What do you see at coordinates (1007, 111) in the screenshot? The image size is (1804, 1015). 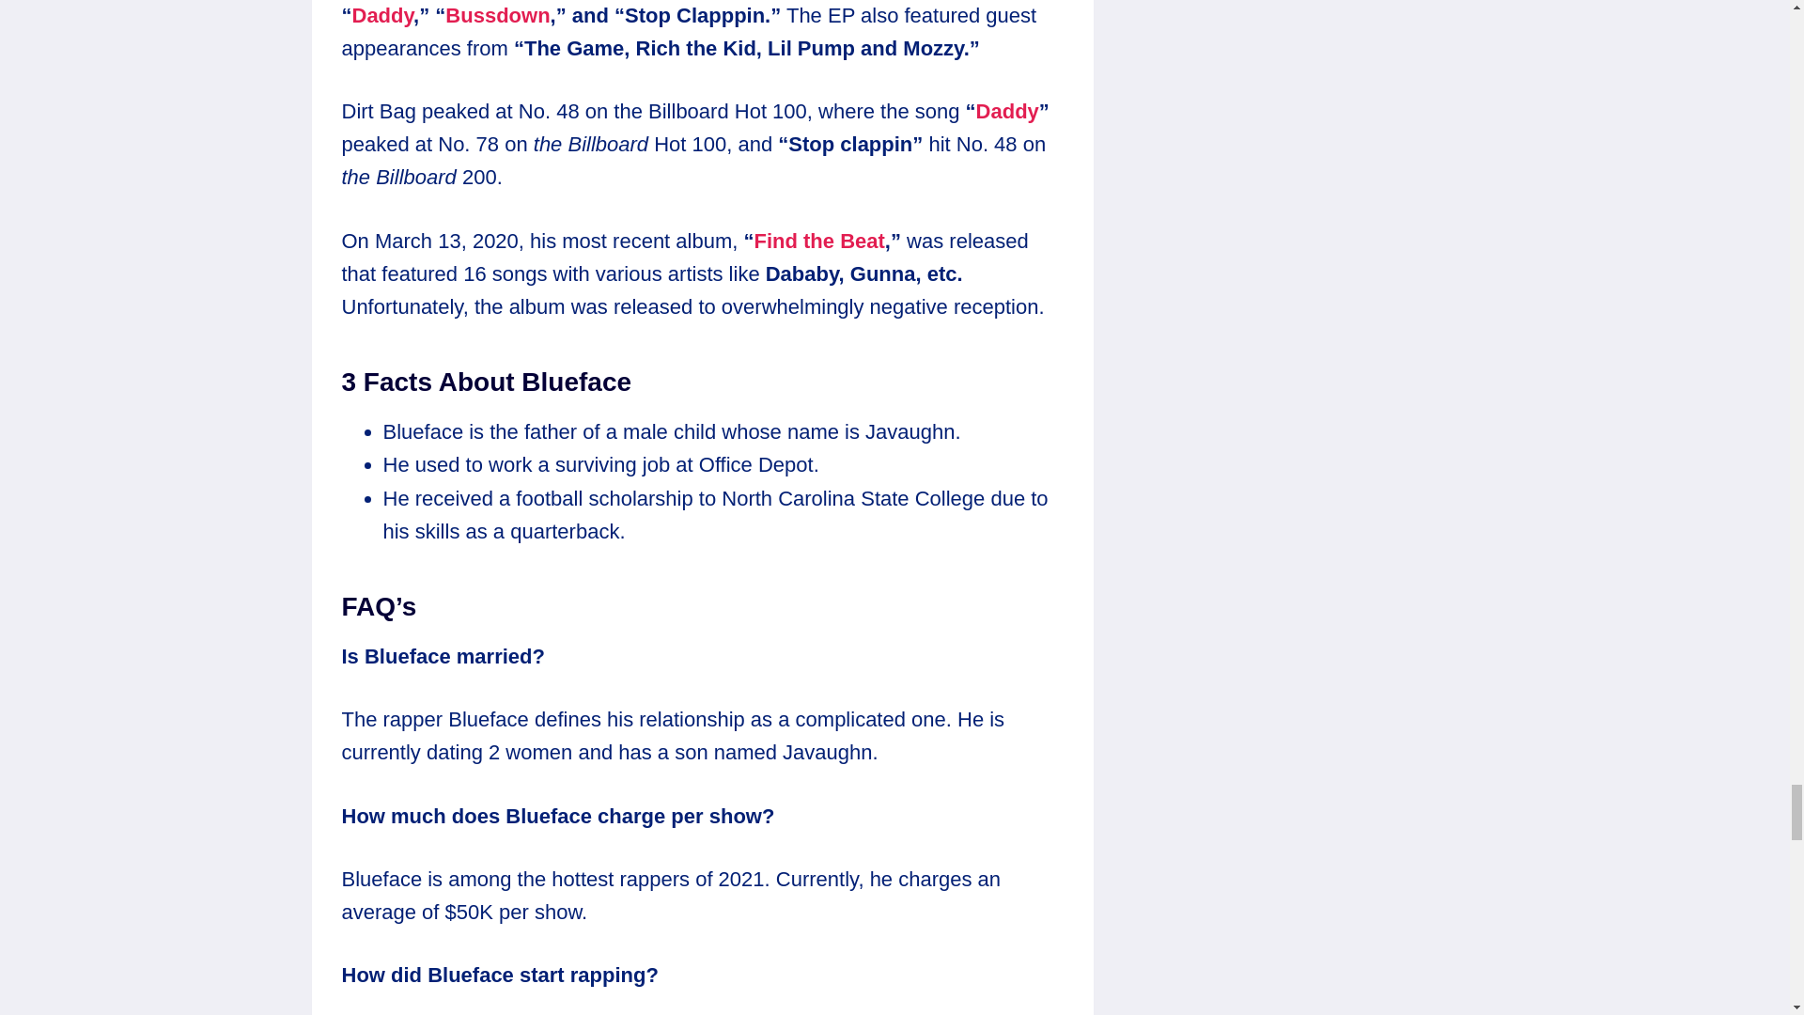 I see `Daddy` at bounding box center [1007, 111].